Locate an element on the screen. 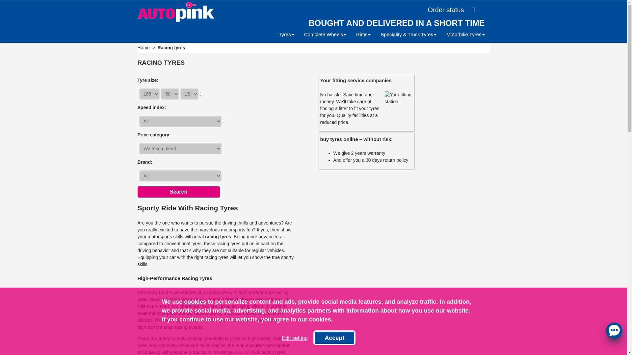 The height and width of the screenshot is (355, 632). Tyres is located at coordinates (286, 34).